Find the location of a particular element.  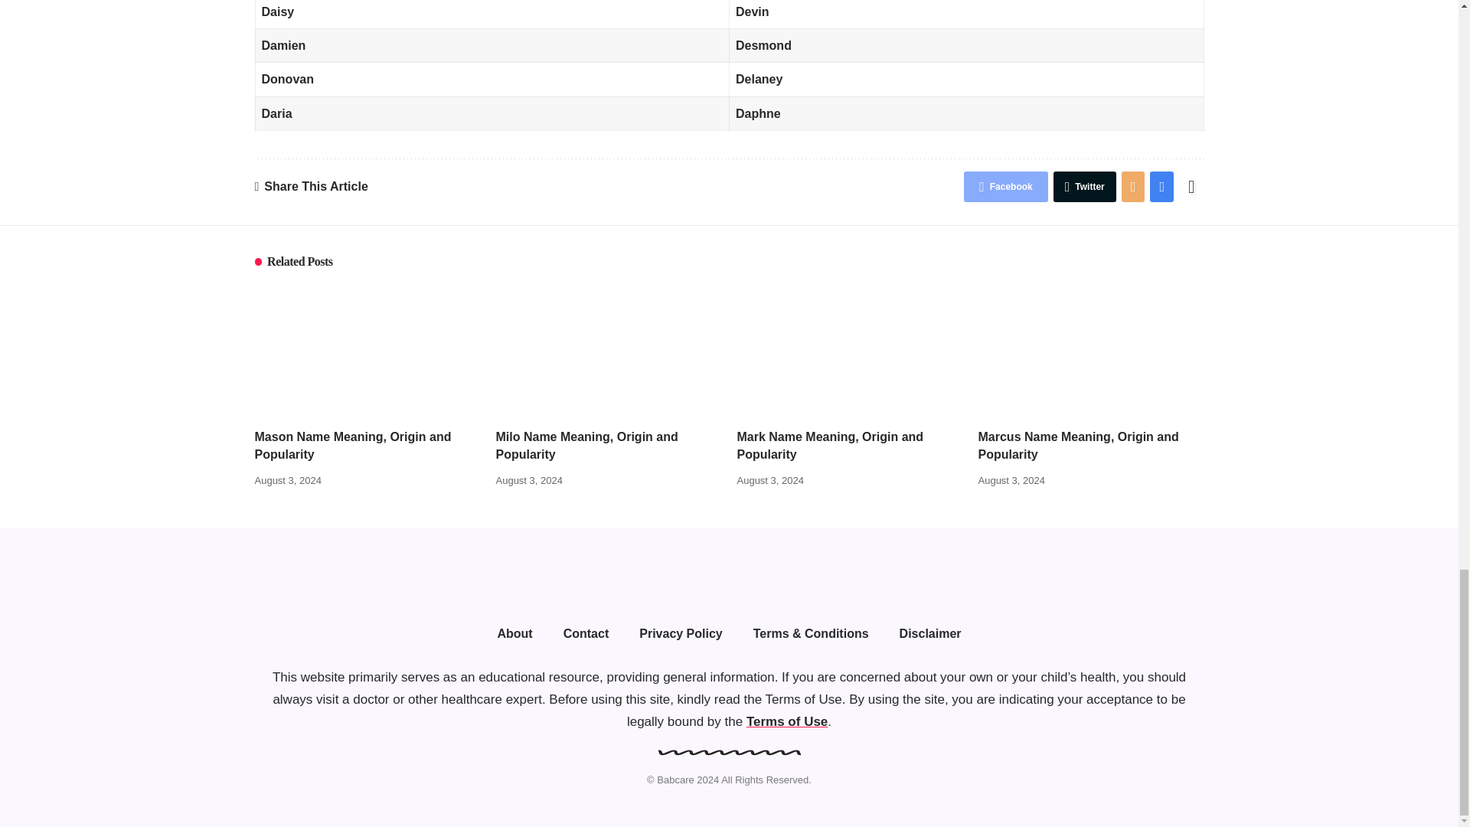

Mason Name Meaning, Origin and Popularity is located at coordinates (367, 351).